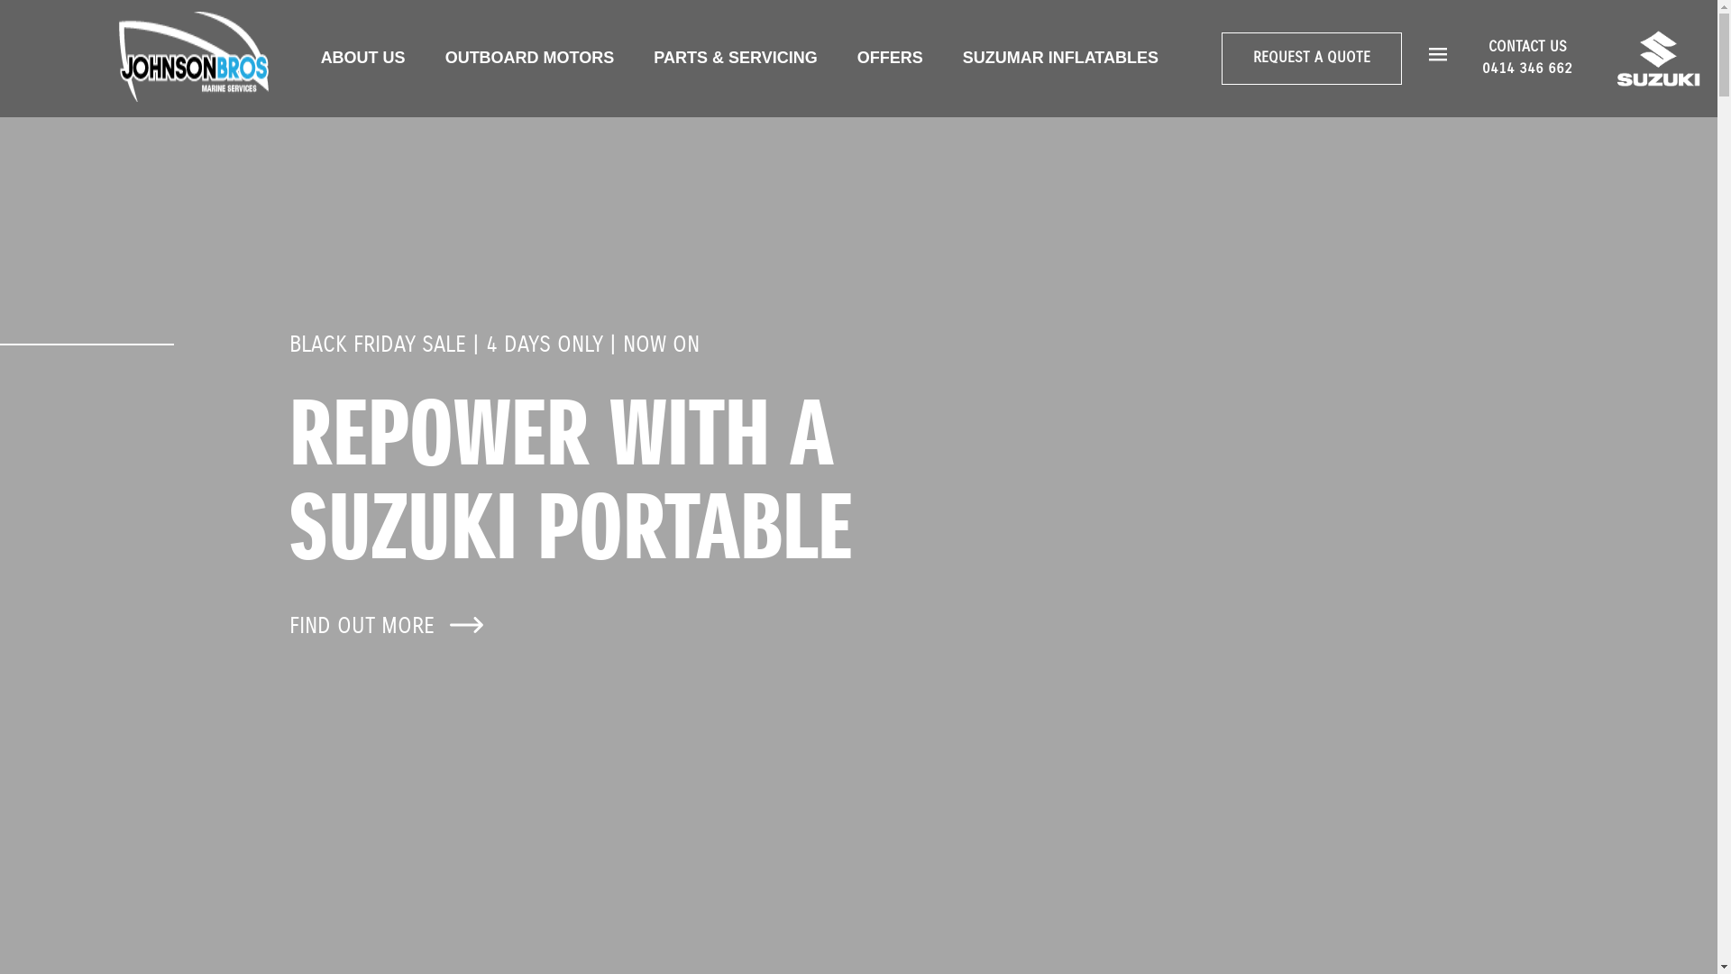 This screenshot has height=974, width=1731. What do you see at coordinates (530, 58) in the screenshot?
I see `OUTBOARD MOTORS` at bounding box center [530, 58].